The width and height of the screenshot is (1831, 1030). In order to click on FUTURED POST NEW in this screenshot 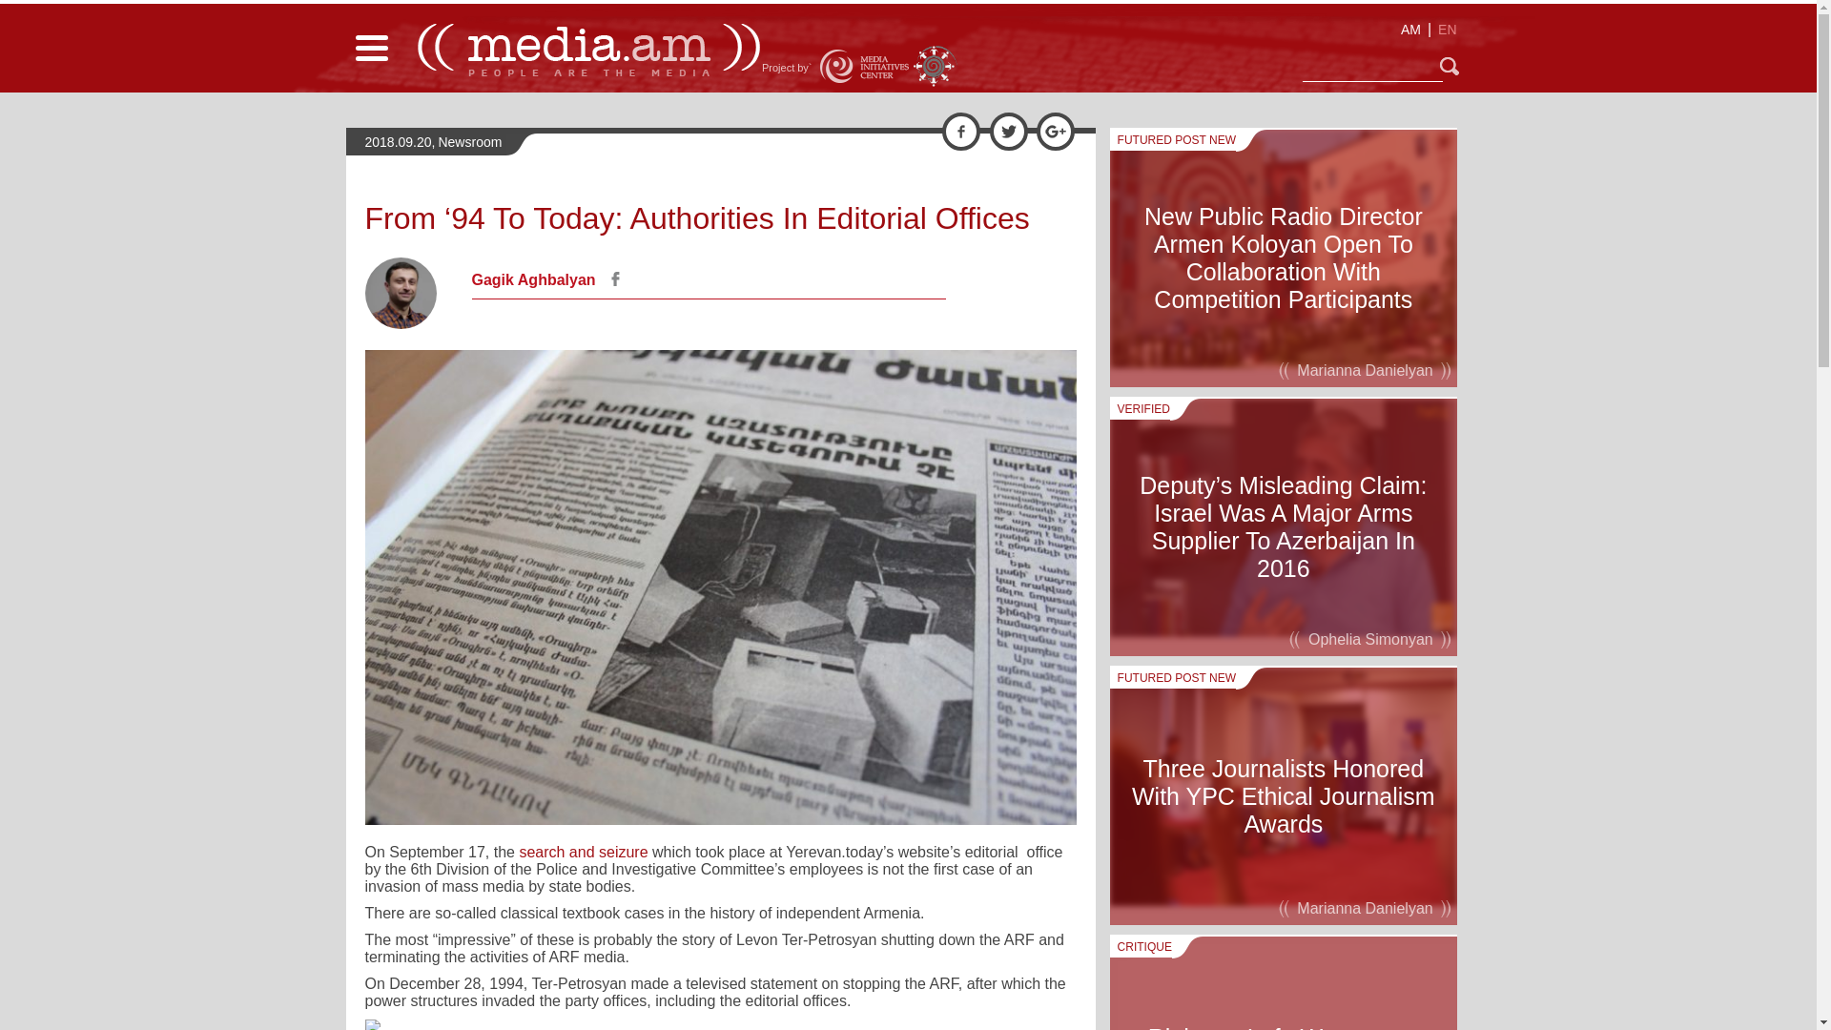, I will do `click(1173, 677)`.